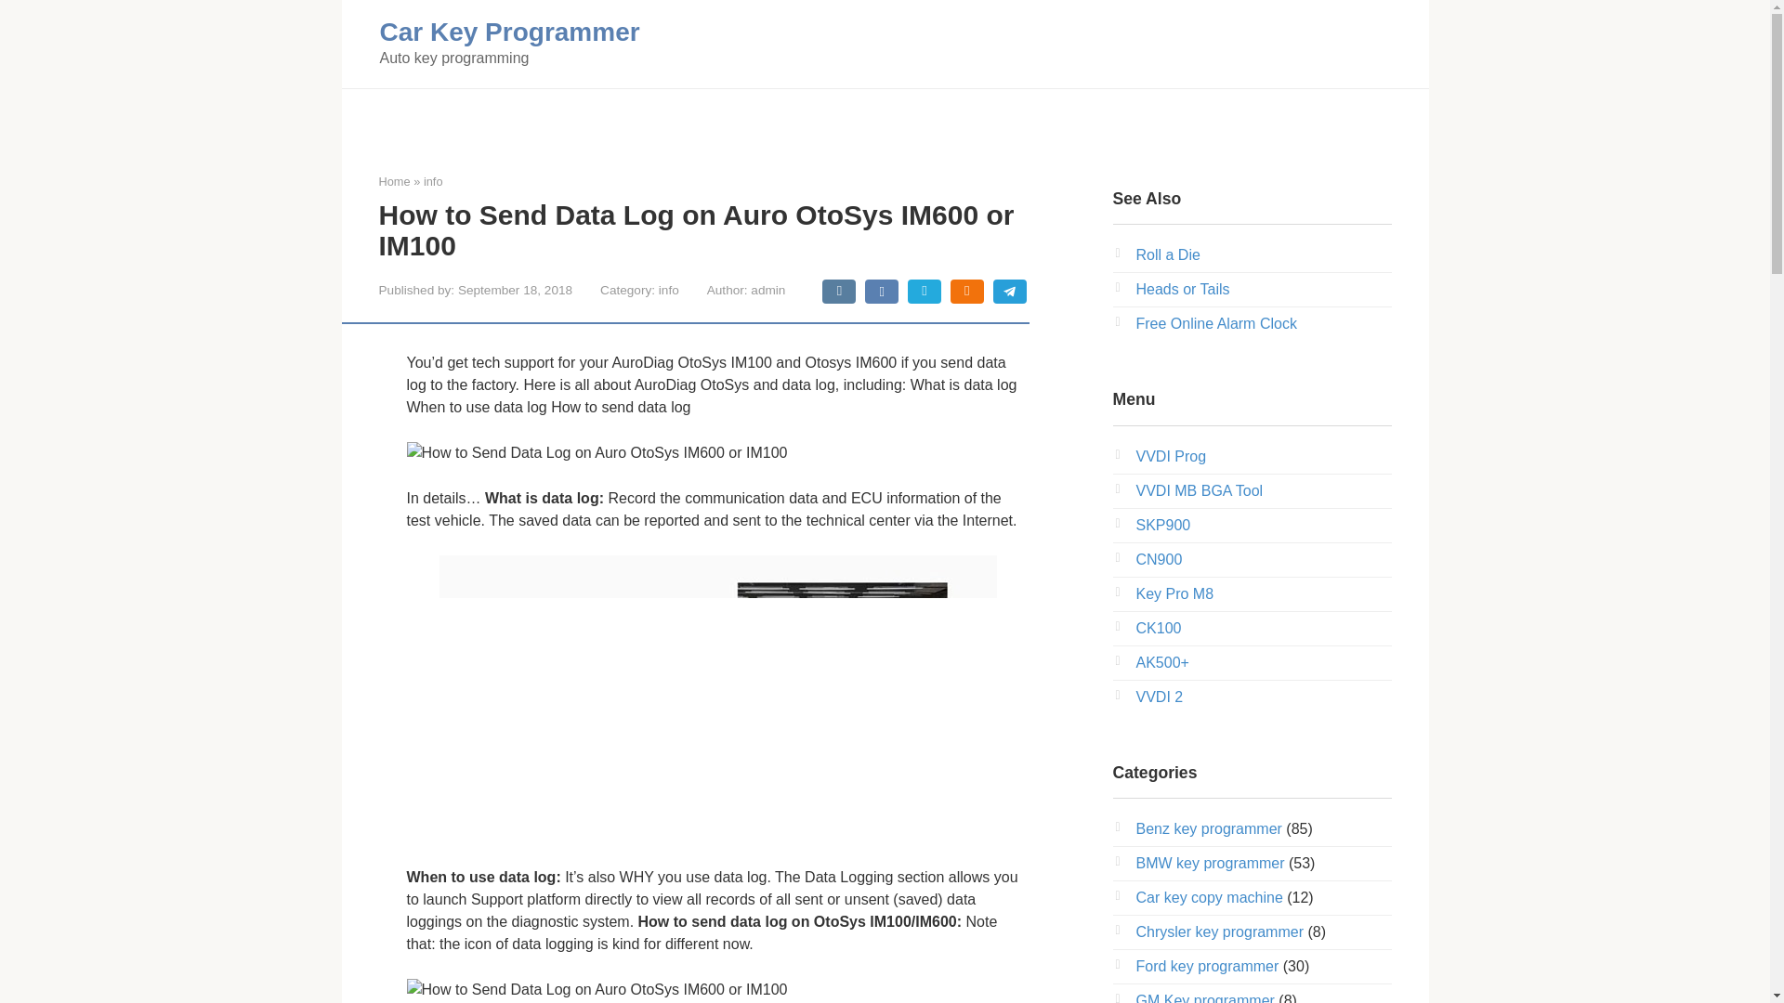  I want to click on Heads or Tails, so click(1182, 289).